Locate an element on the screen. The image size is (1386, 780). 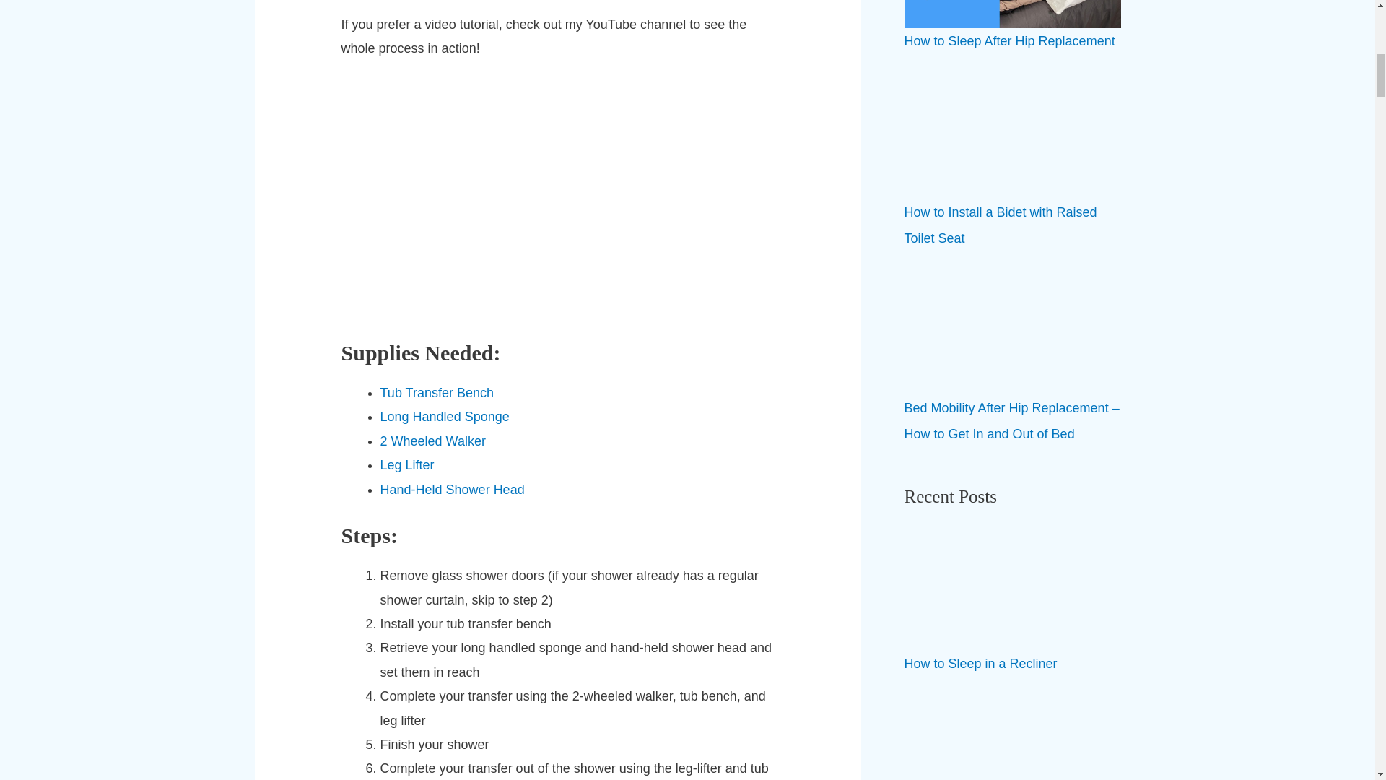
Leg Lifter is located at coordinates (407, 465).